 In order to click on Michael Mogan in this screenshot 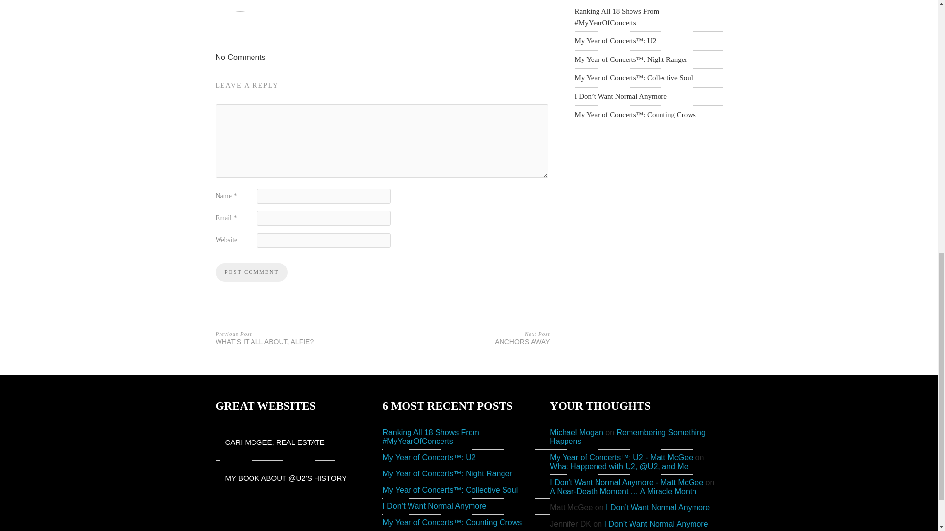, I will do `click(577, 432)`.